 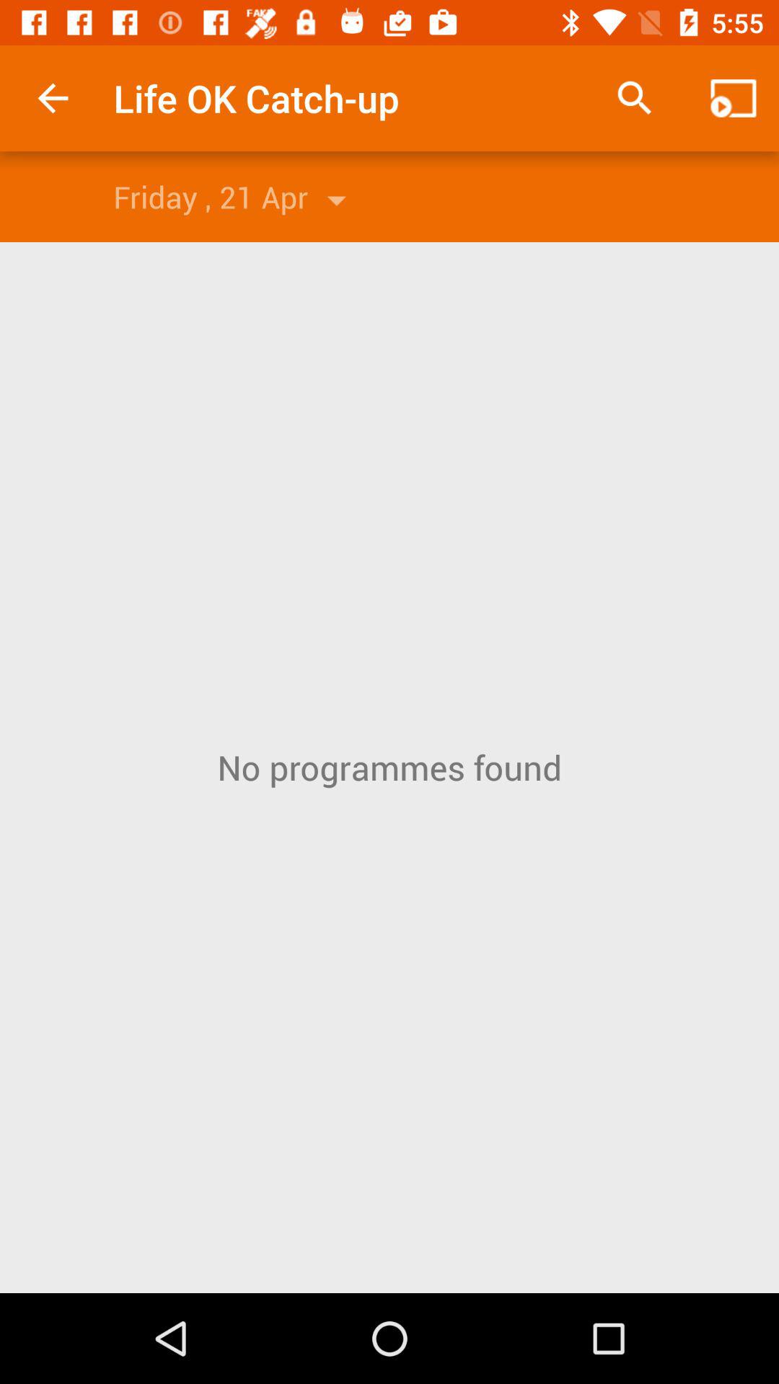 What do you see at coordinates (53, 98) in the screenshot?
I see `select app to the left of the life ok catch` at bounding box center [53, 98].